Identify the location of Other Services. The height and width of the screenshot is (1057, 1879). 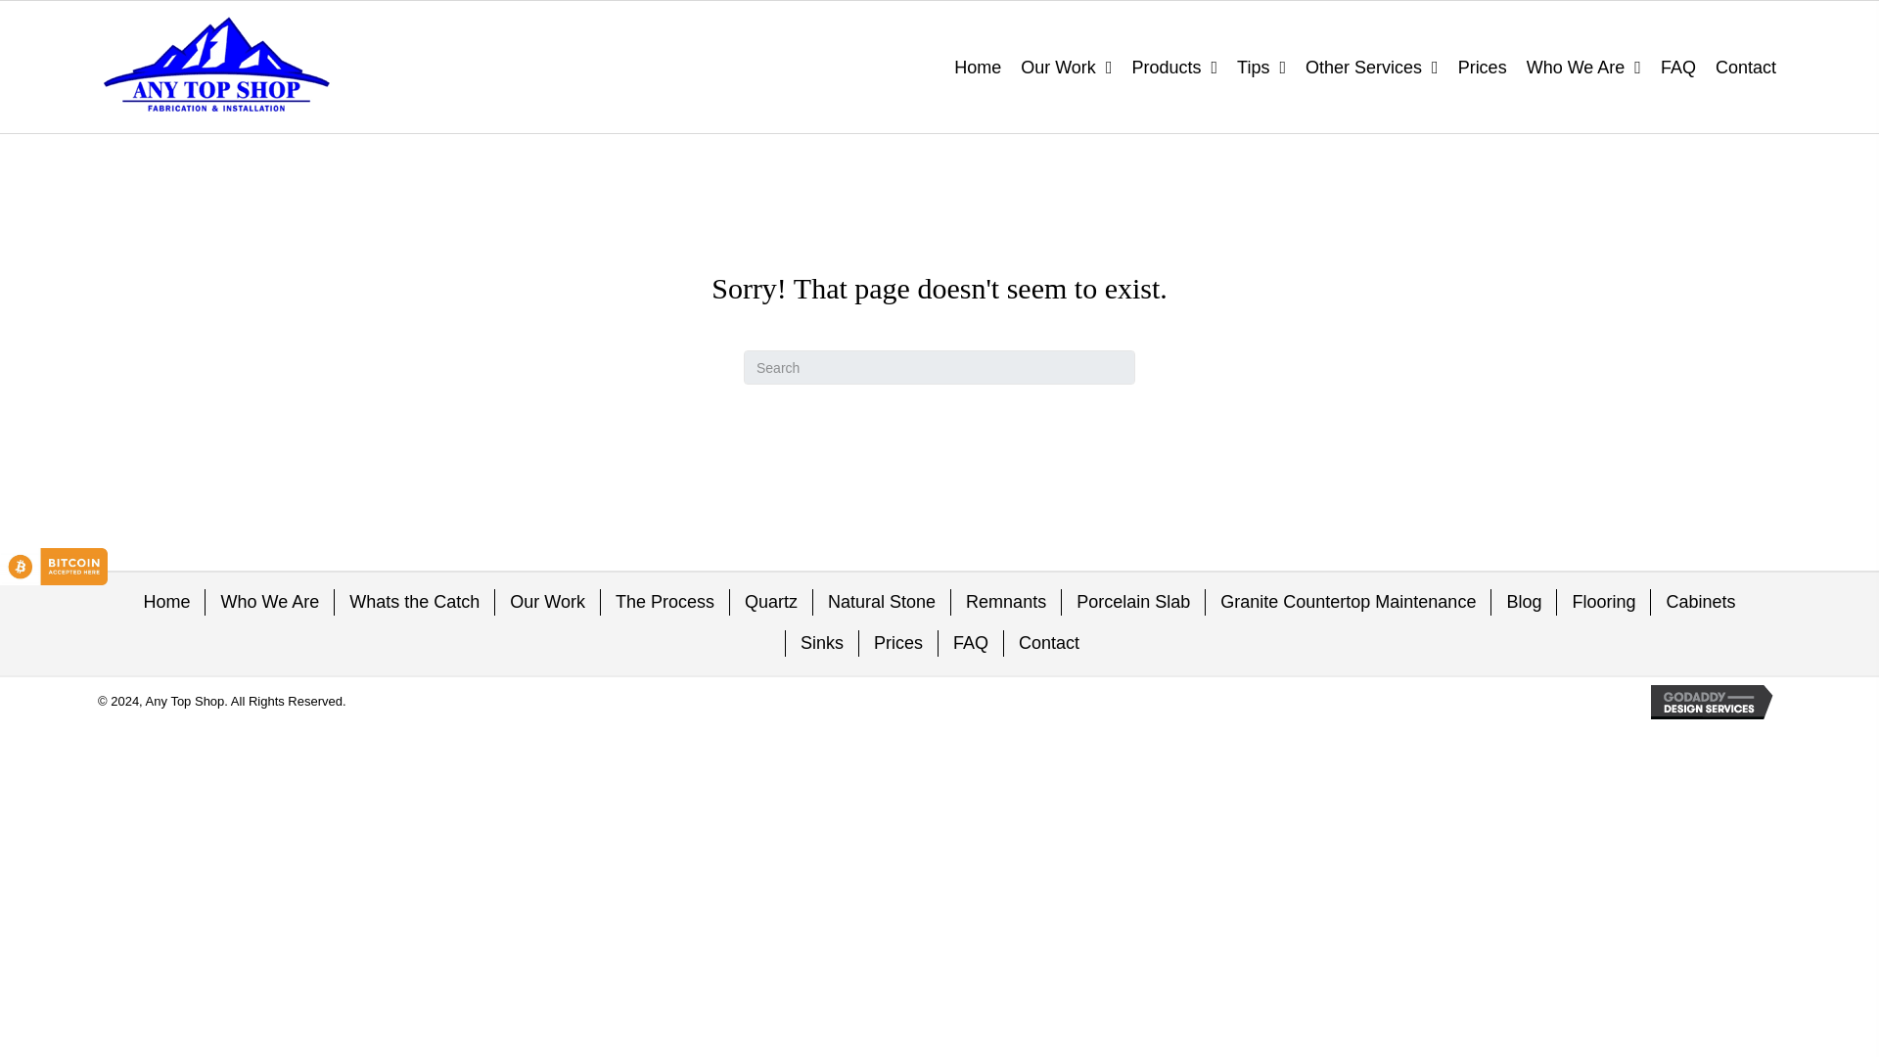
(1372, 67).